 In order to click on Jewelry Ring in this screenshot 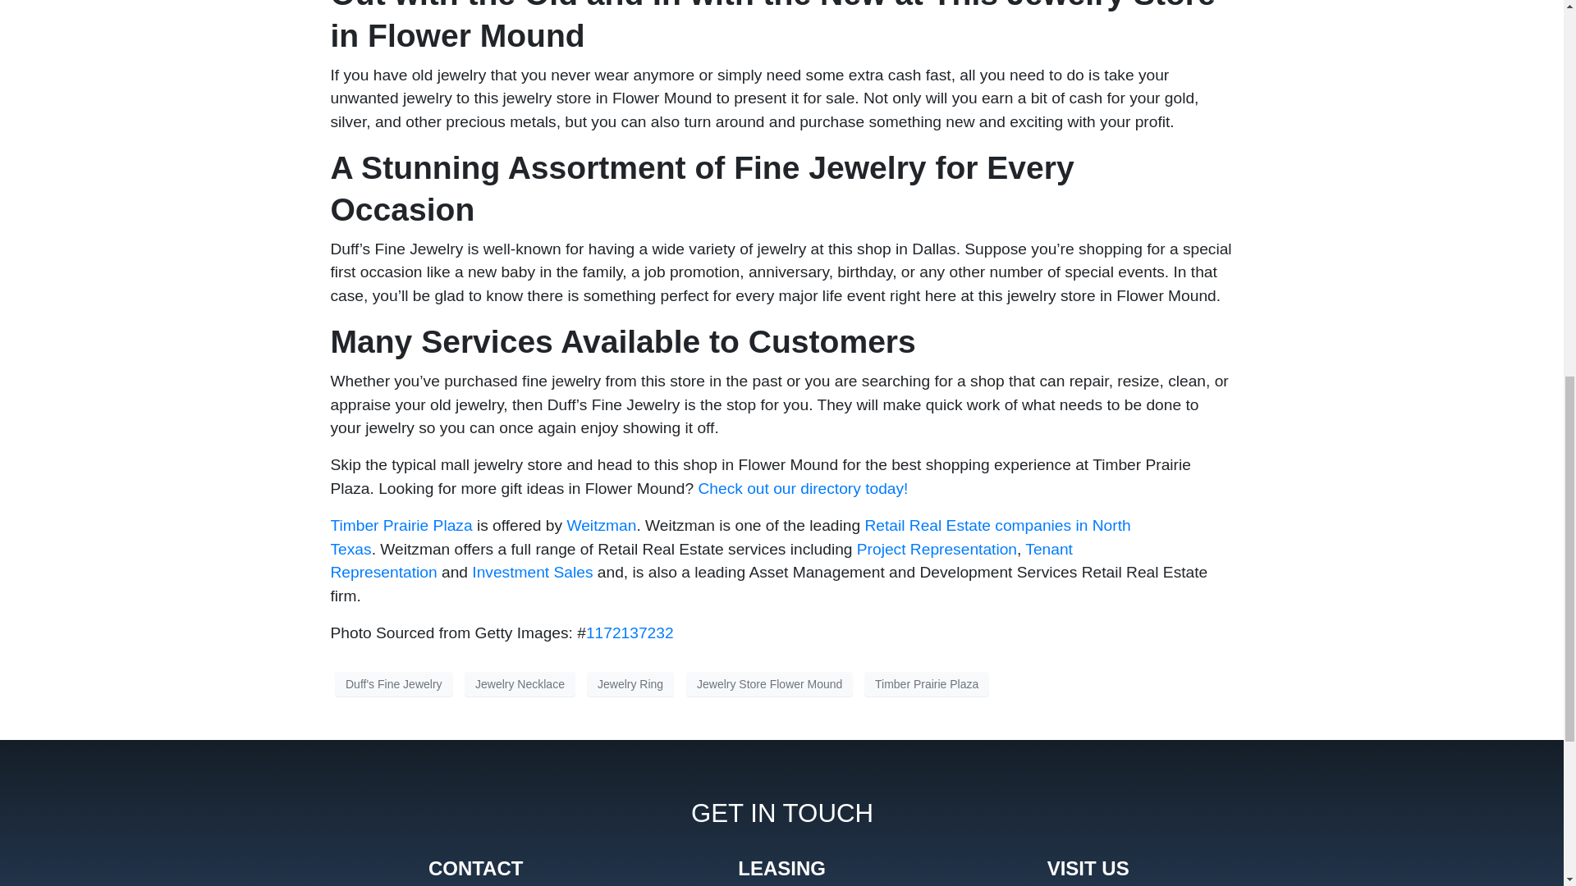, I will do `click(630, 683)`.